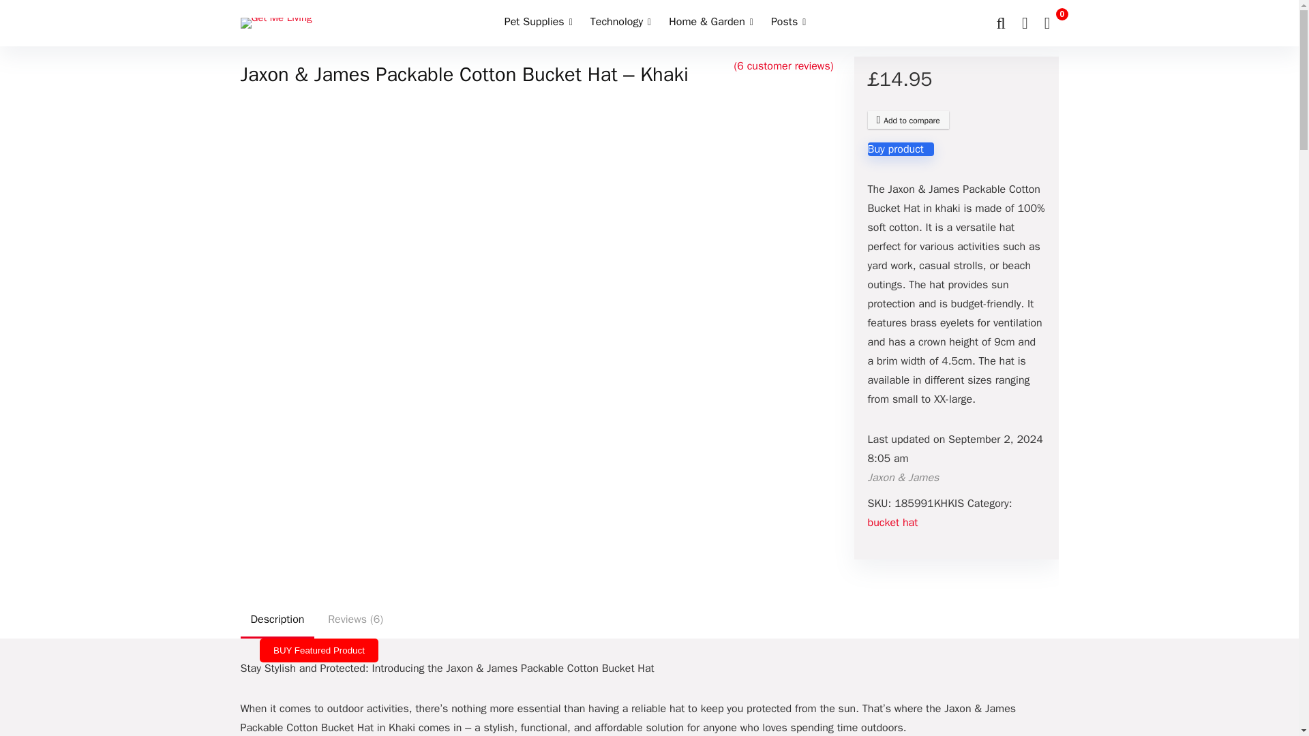  Describe the element at coordinates (539, 23) in the screenshot. I see `Pet Supplies` at that location.